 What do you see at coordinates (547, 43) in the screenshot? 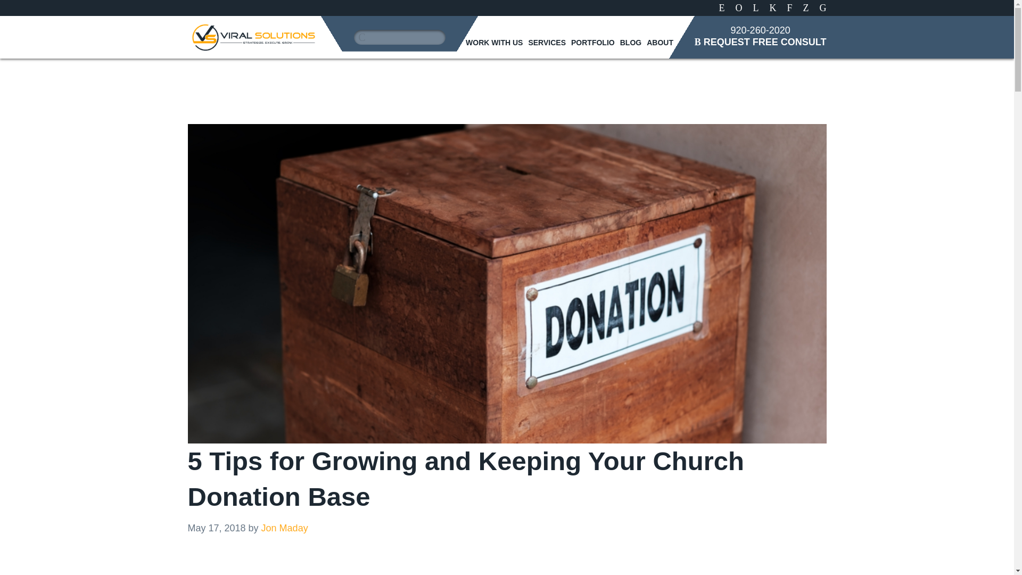
I see `SERVICES` at bounding box center [547, 43].